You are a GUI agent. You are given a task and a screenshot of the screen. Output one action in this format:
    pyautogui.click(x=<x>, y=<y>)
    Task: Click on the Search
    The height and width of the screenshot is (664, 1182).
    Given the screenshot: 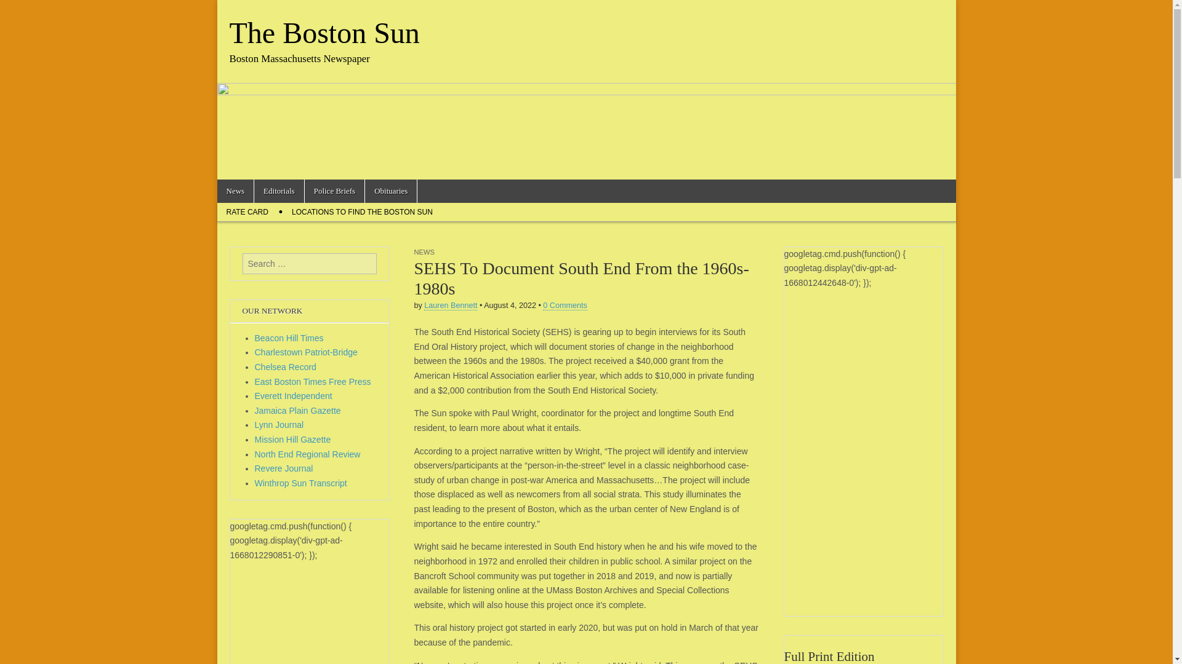 What is the action you would take?
    pyautogui.click(x=18, y=10)
    